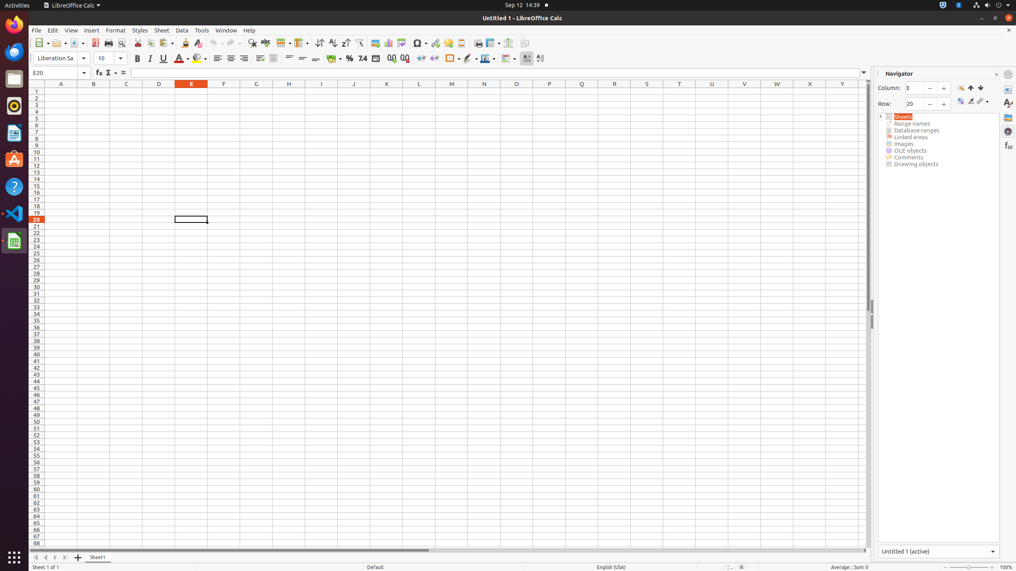 Image resolution: width=1016 pixels, height=571 pixels. Describe the element at coordinates (199, 59) in the screenshot. I see `Background Color` at that location.